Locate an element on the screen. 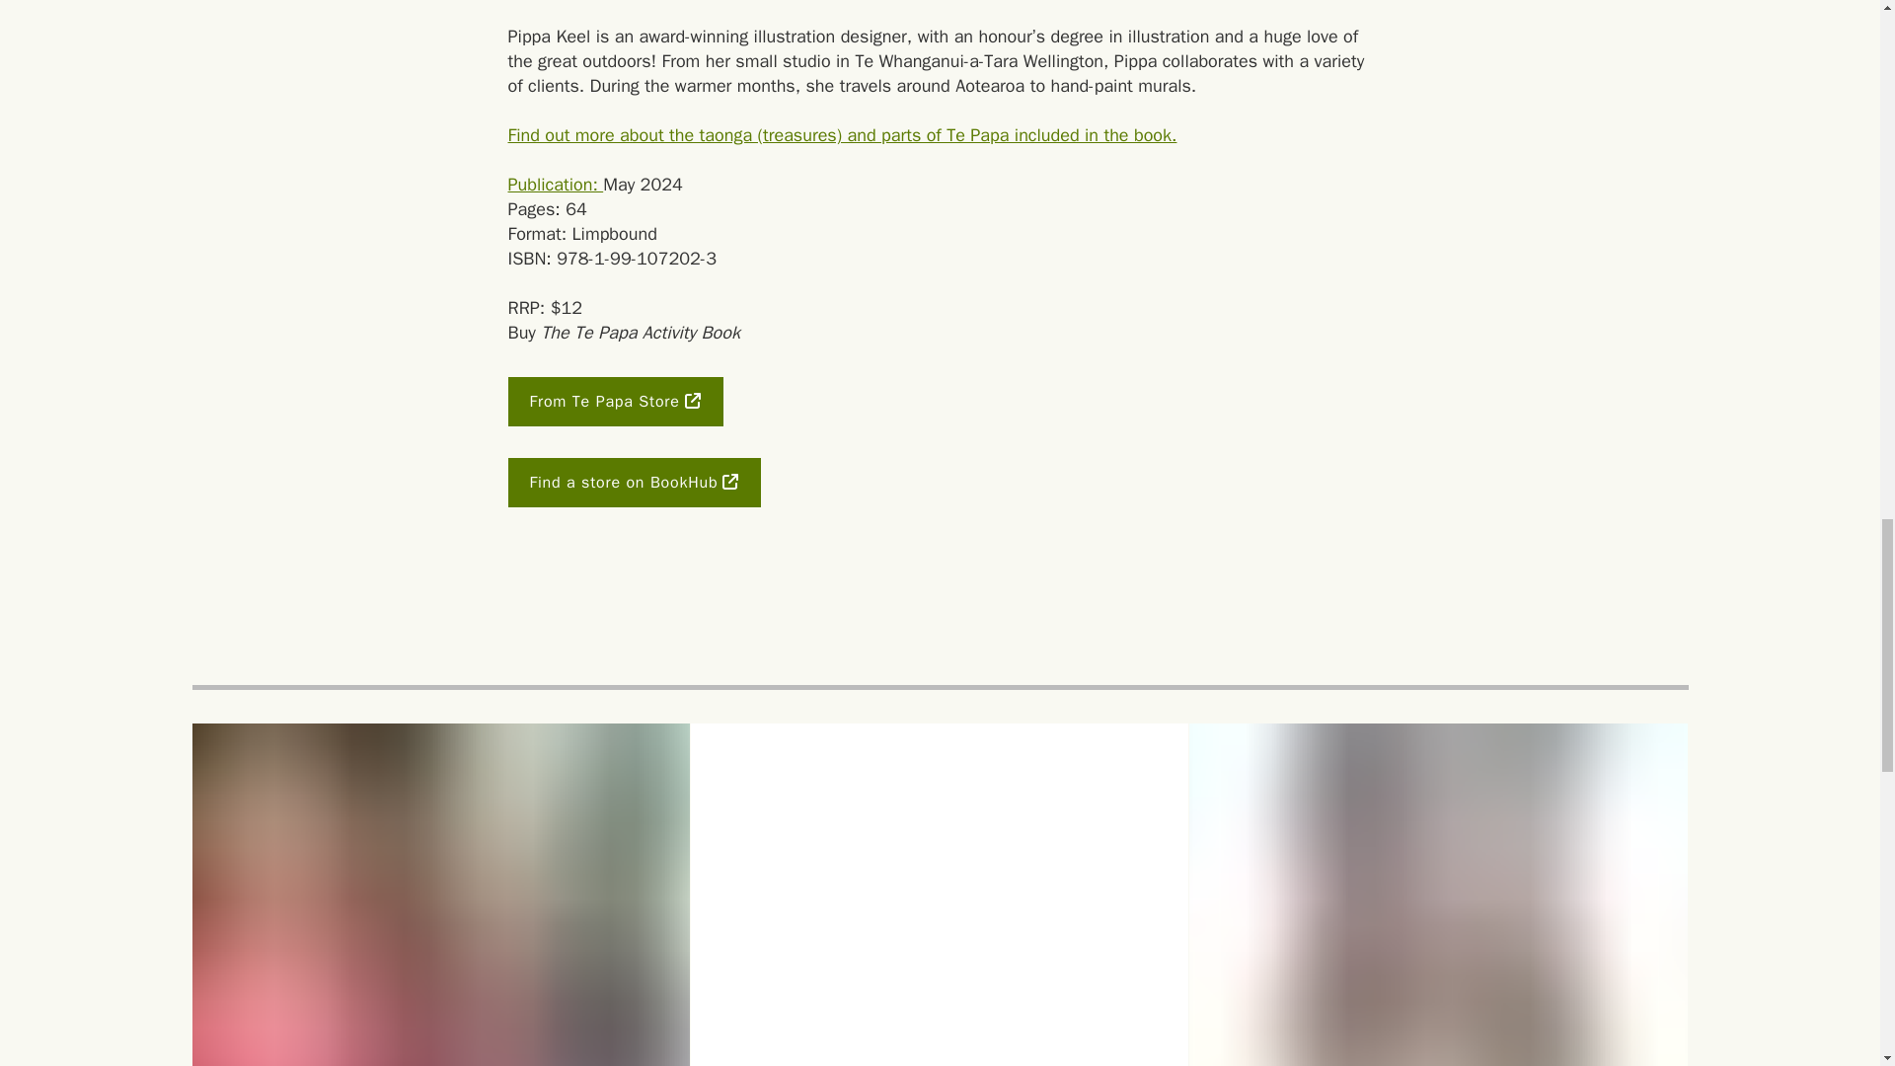 The image size is (1895, 1066). From Te Papa Store is located at coordinates (614, 402).